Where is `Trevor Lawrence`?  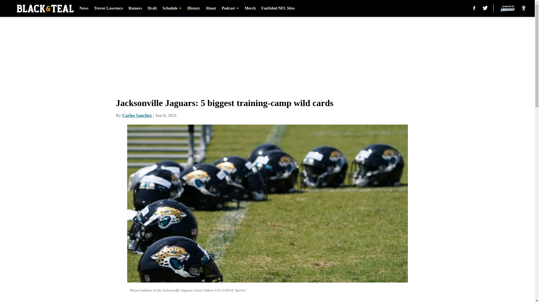
Trevor Lawrence is located at coordinates (108, 8).